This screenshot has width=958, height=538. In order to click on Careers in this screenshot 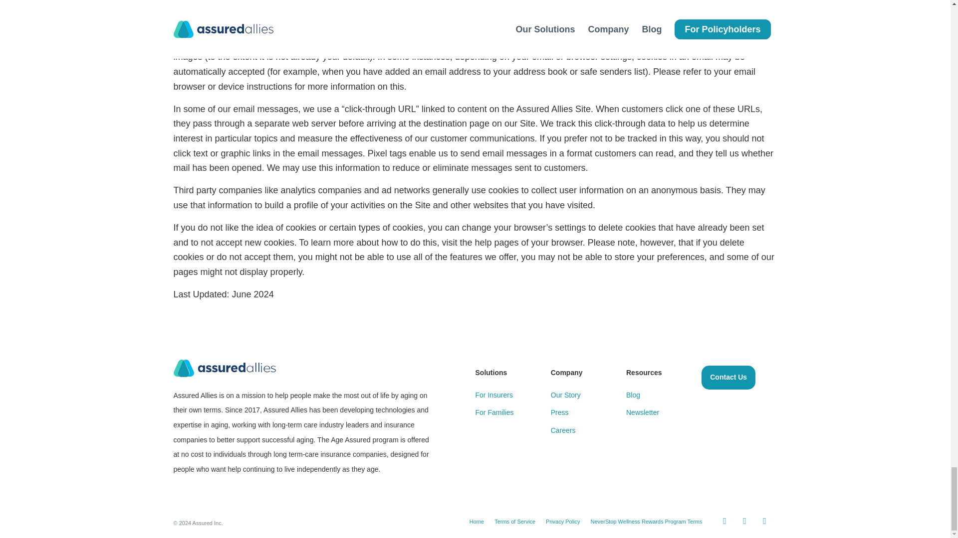, I will do `click(563, 430)`.